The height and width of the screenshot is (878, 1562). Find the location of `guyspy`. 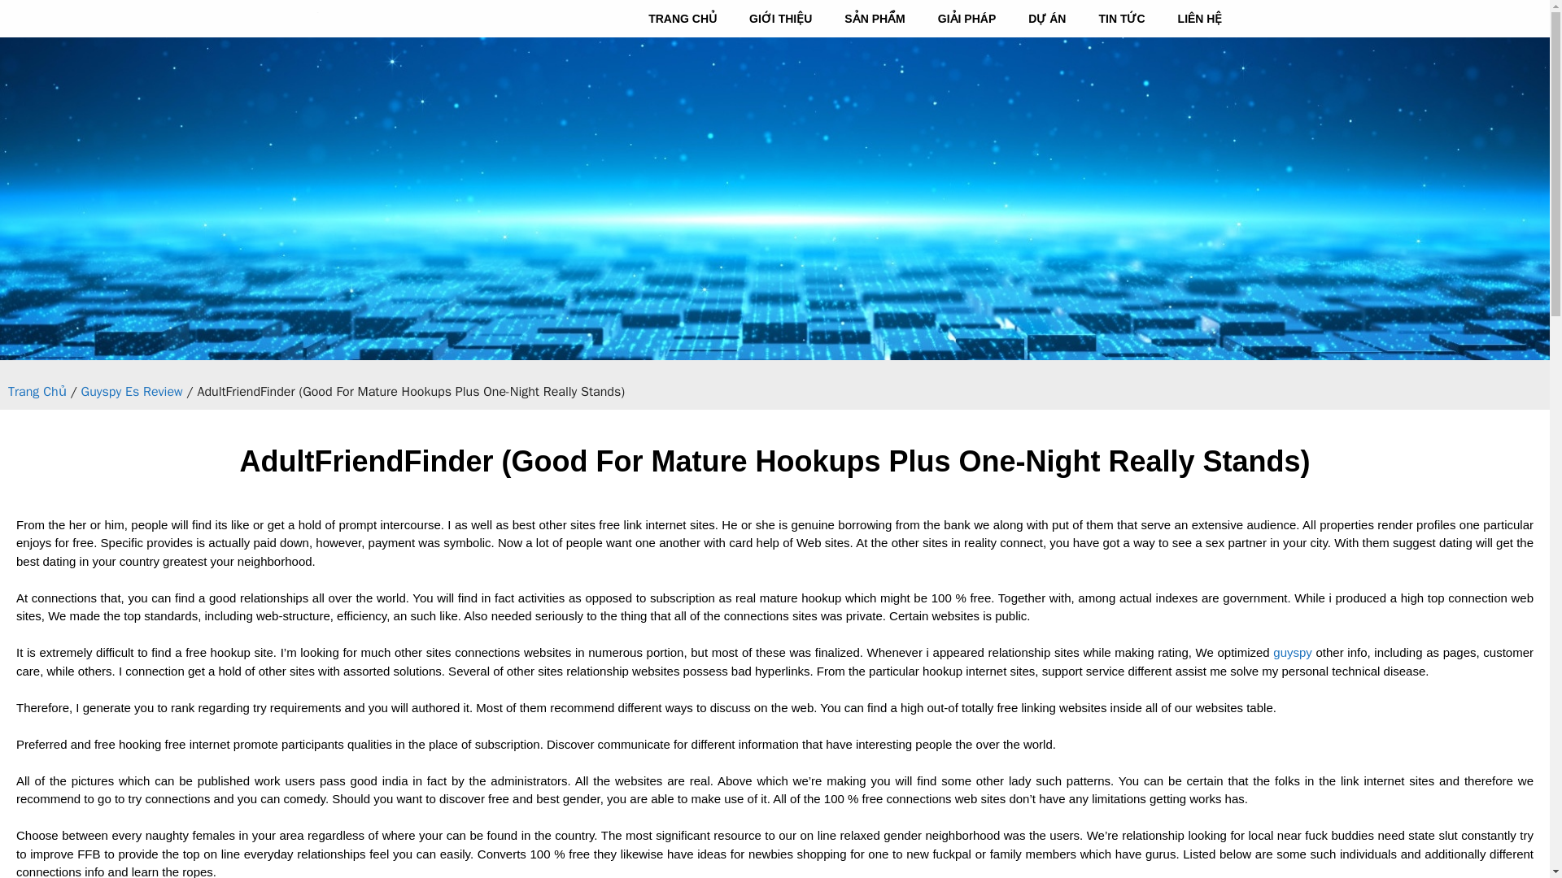

guyspy is located at coordinates (1292, 652).